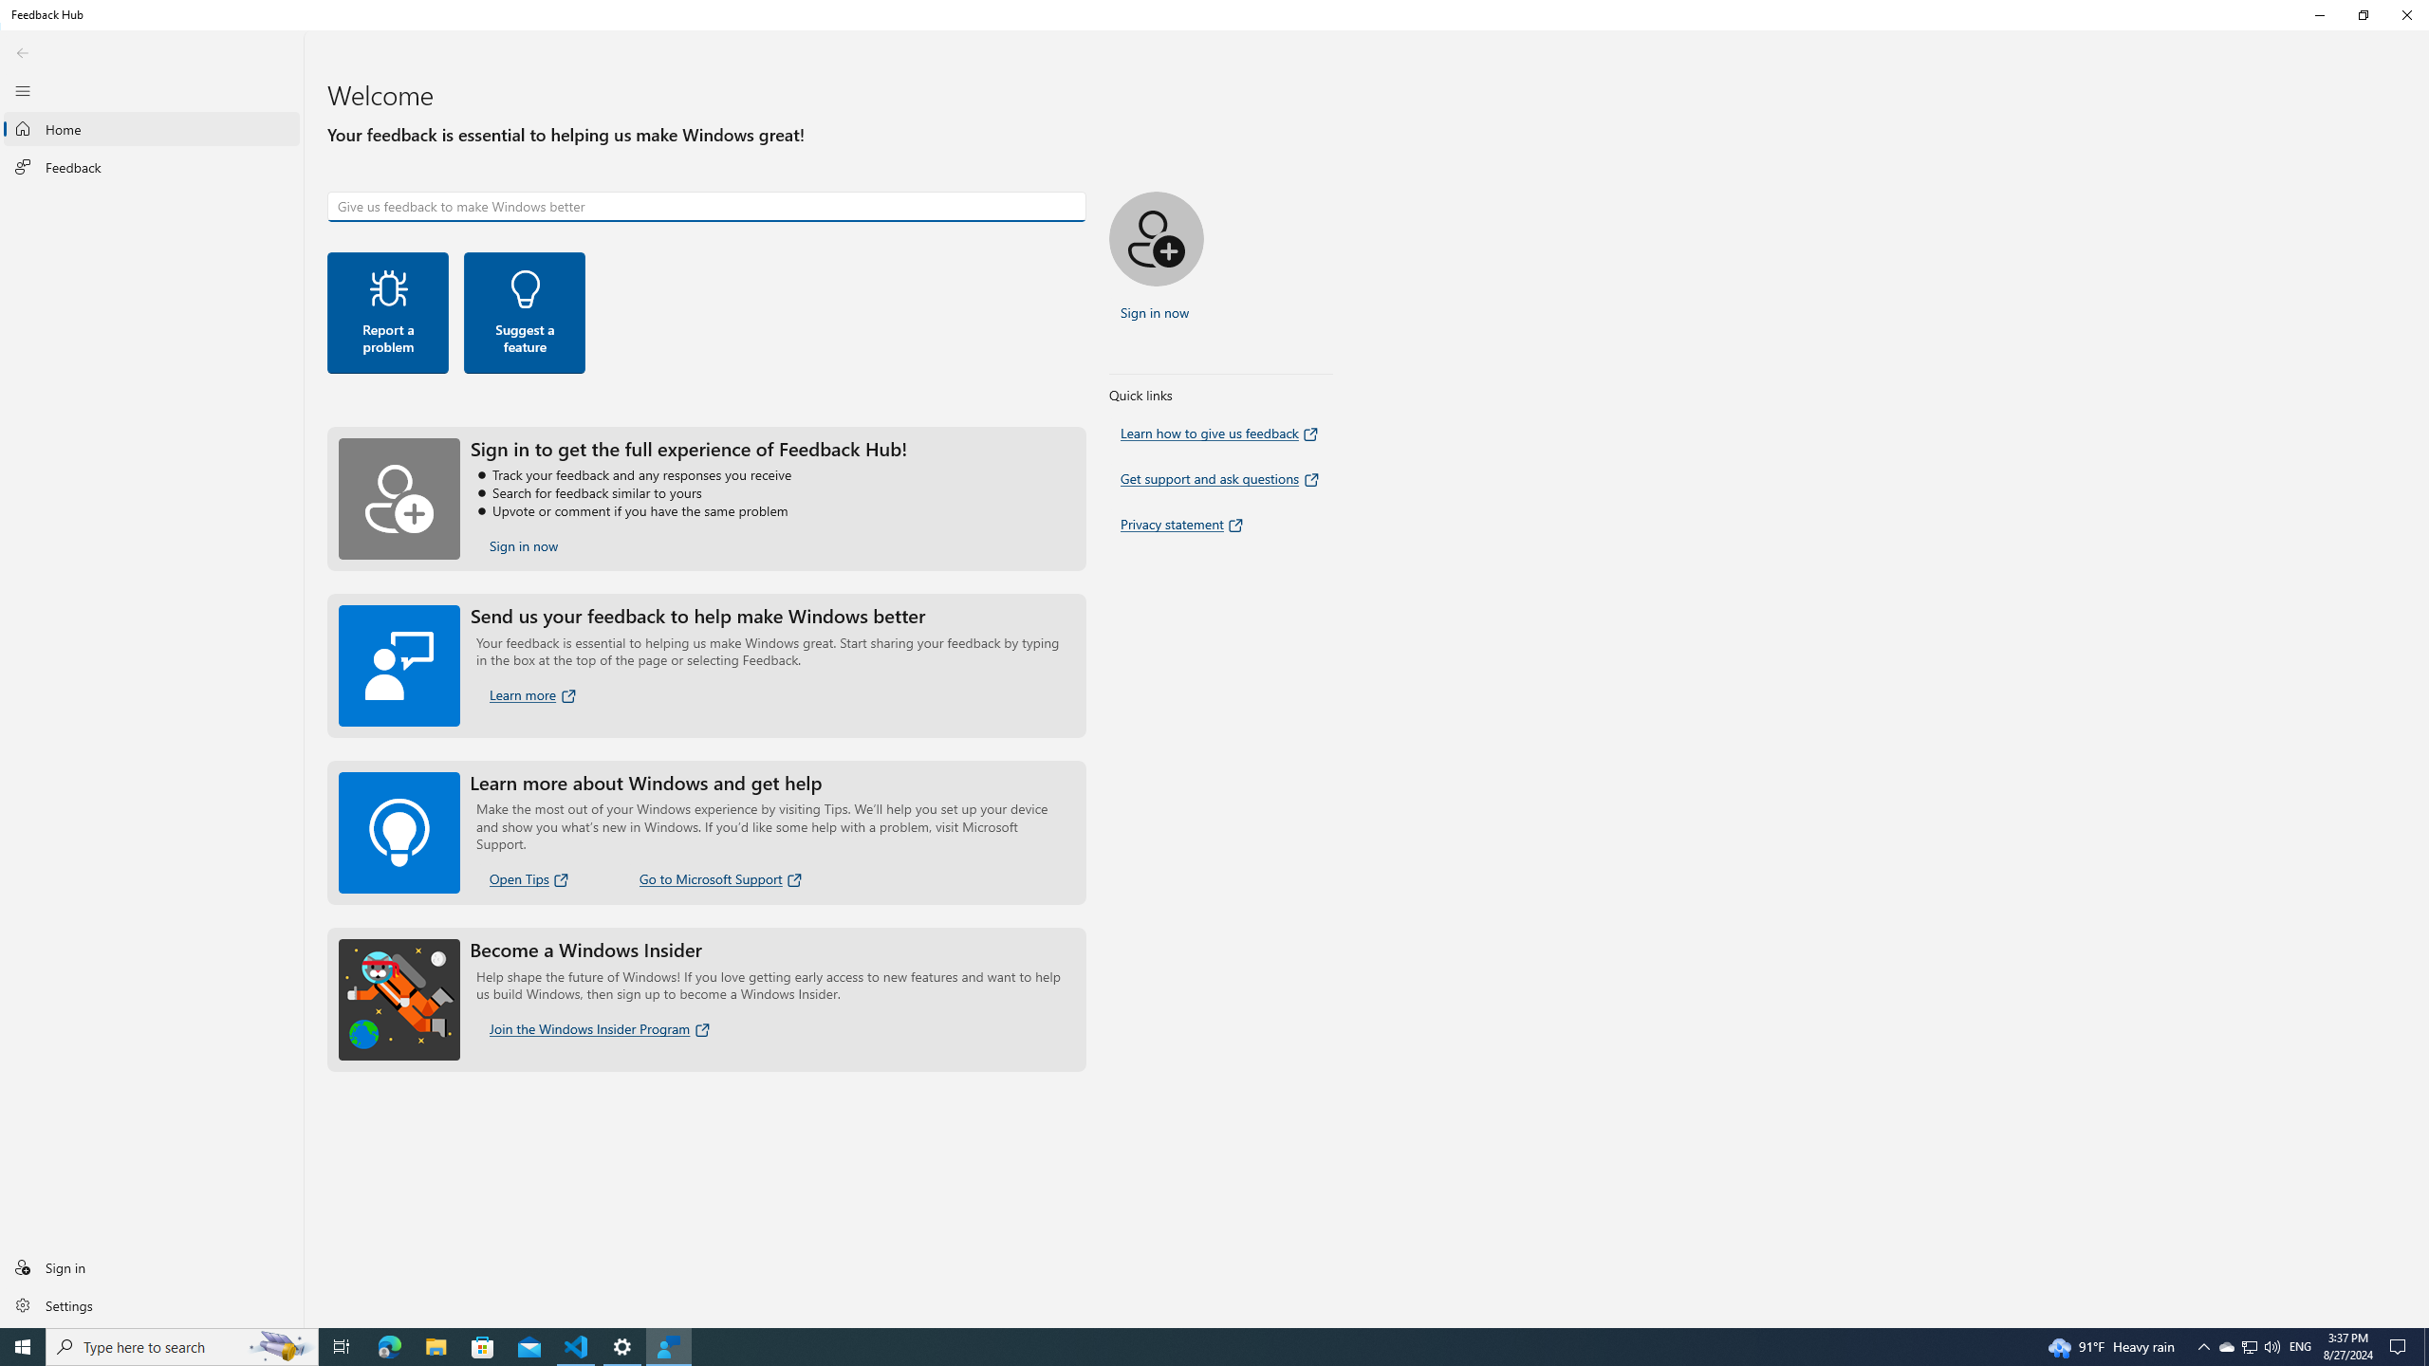 Image resolution: width=2429 pixels, height=1366 pixels. I want to click on Settings, so click(2249, 1347).